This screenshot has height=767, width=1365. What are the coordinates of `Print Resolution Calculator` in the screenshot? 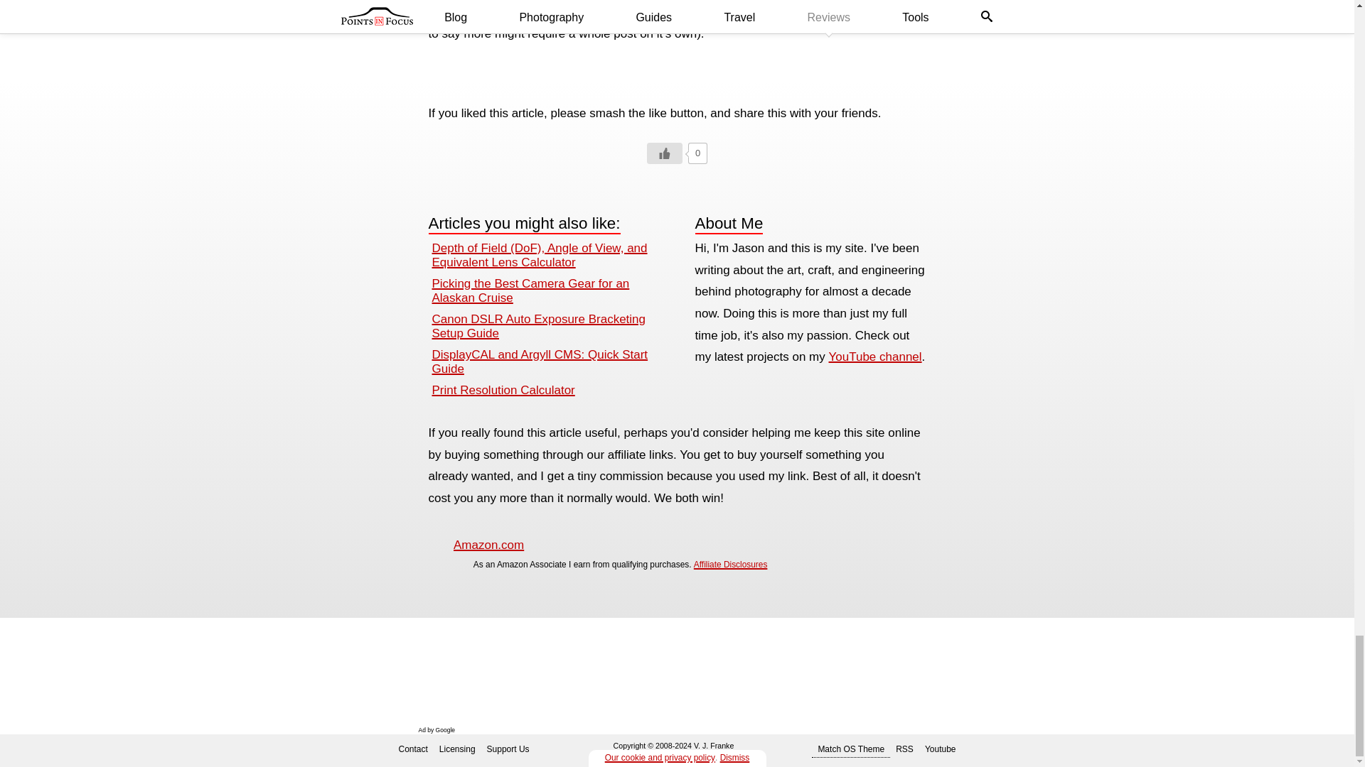 It's located at (503, 391).